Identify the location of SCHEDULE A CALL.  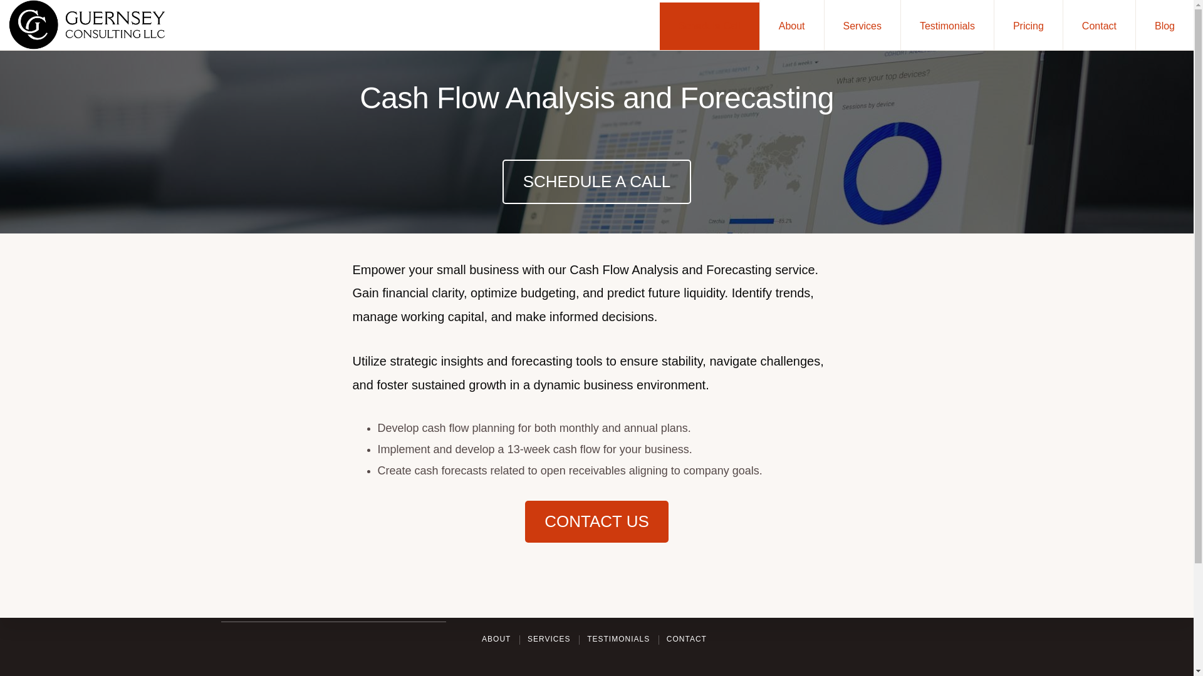
(597, 182).